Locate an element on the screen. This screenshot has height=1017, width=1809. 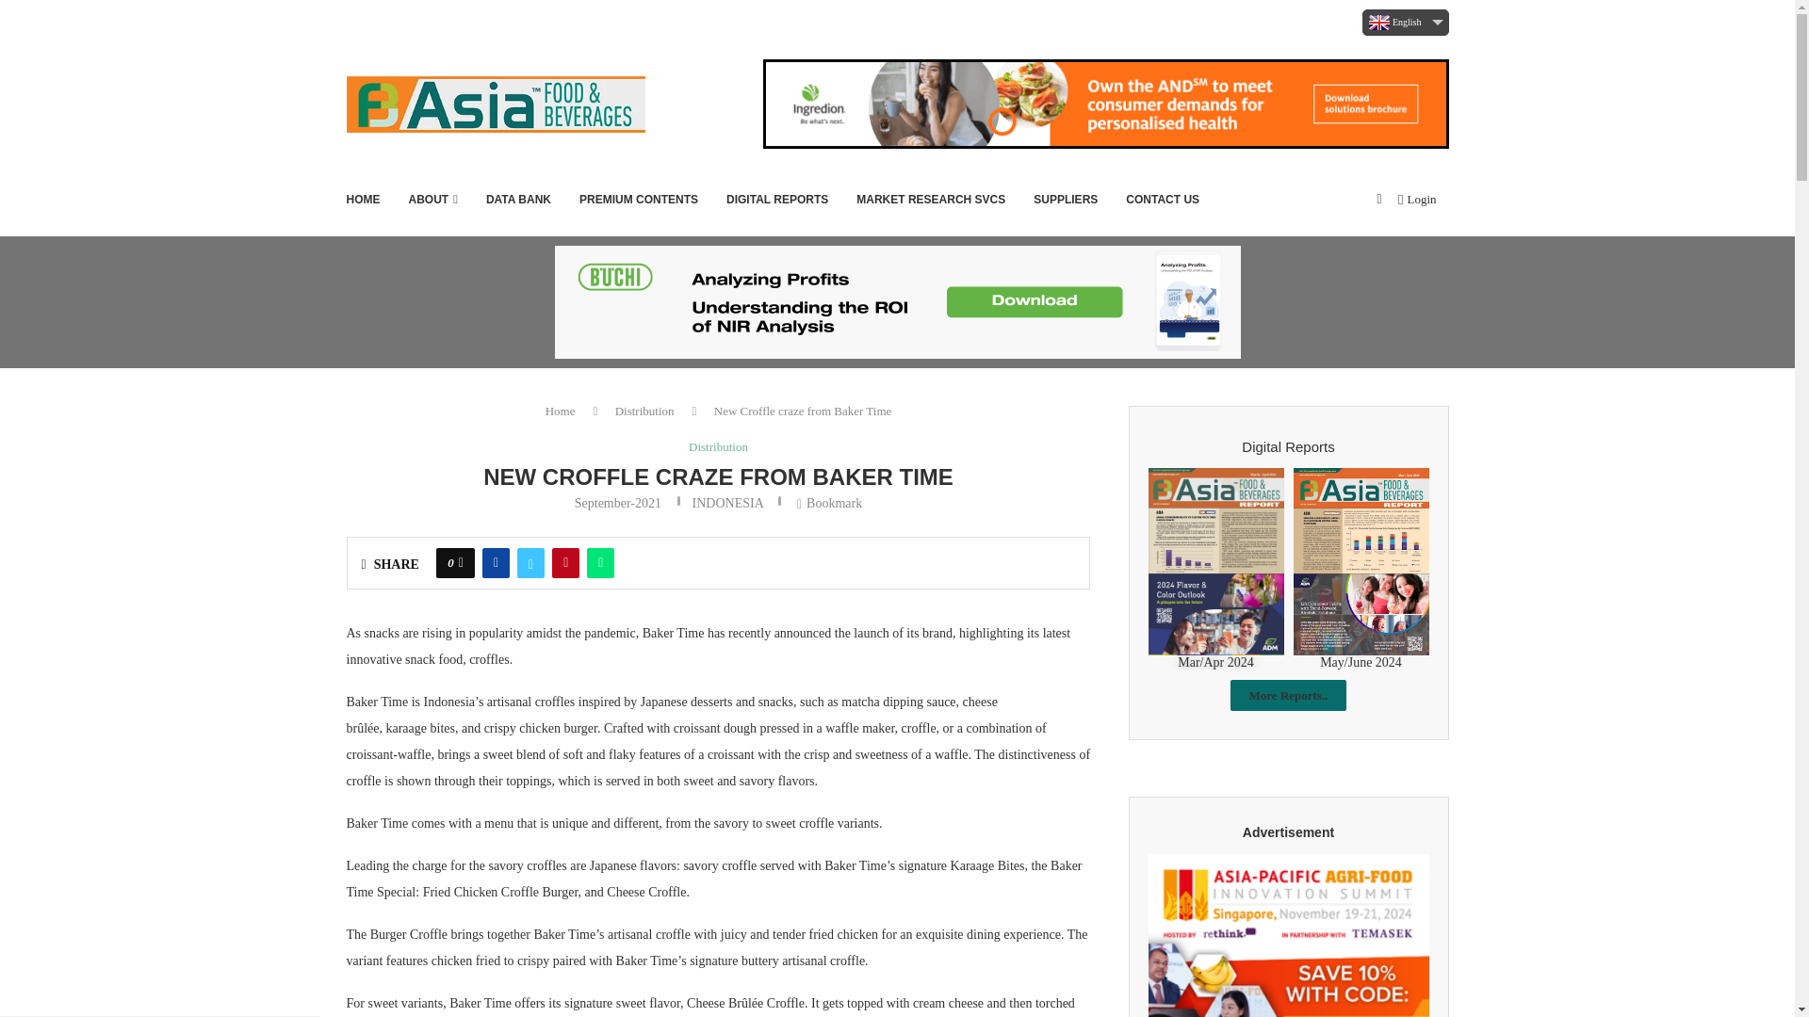
MARKET RESEARCH SVCS is located at coordinates (931, 199).